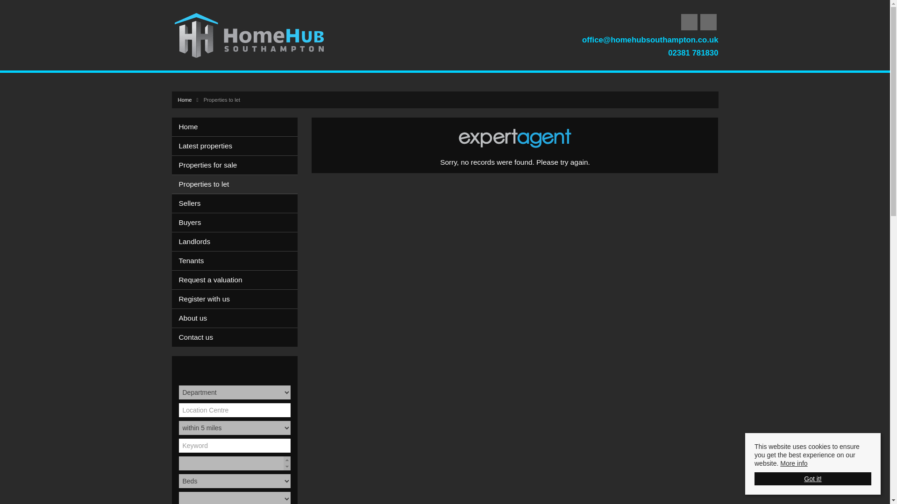  What do you see at coordinates (238, 337) in the screenshot?
I see `Contact us` at bounding box center [238, 337].